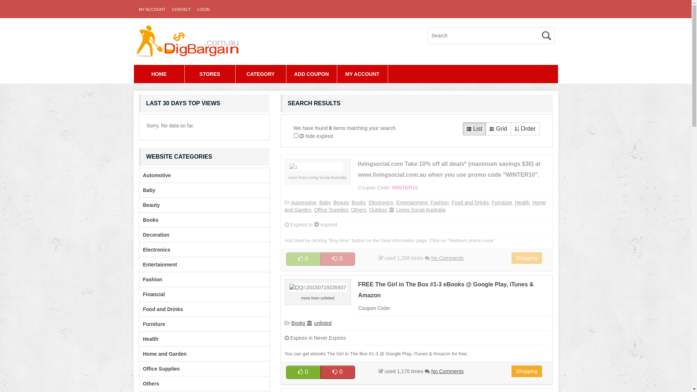 The image size is (697, 392). I want to click on Financial, so click(152, 294).